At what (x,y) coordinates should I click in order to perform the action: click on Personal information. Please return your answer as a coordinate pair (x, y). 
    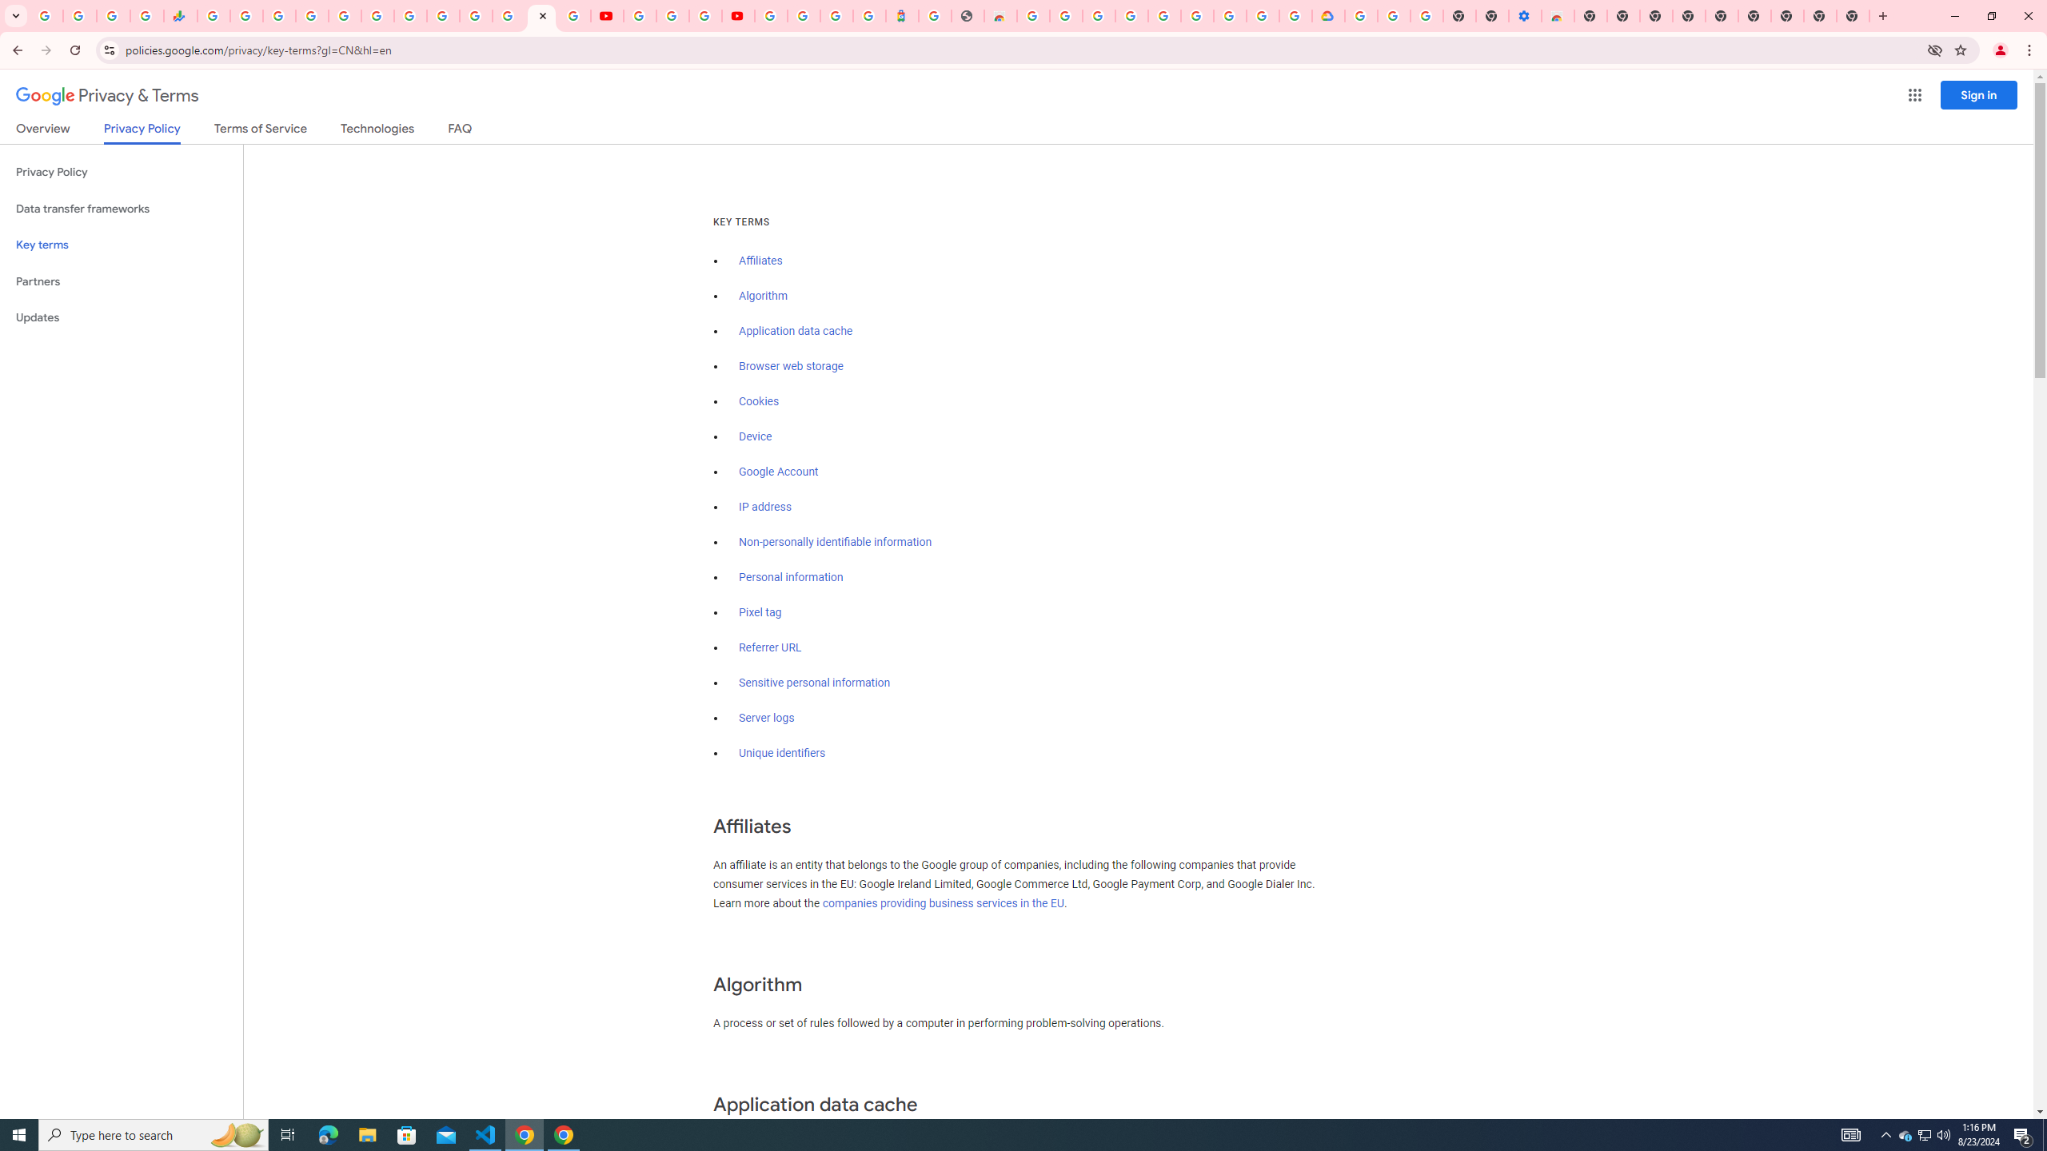
    Looking at the image, I should click on (791, 577).